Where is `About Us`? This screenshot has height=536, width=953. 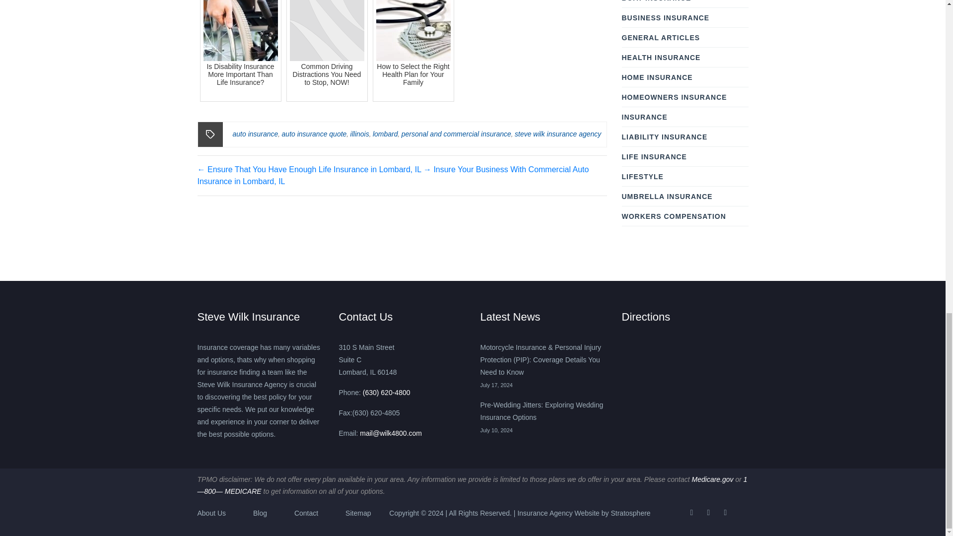
About Us is located at coordinates (211, 513).